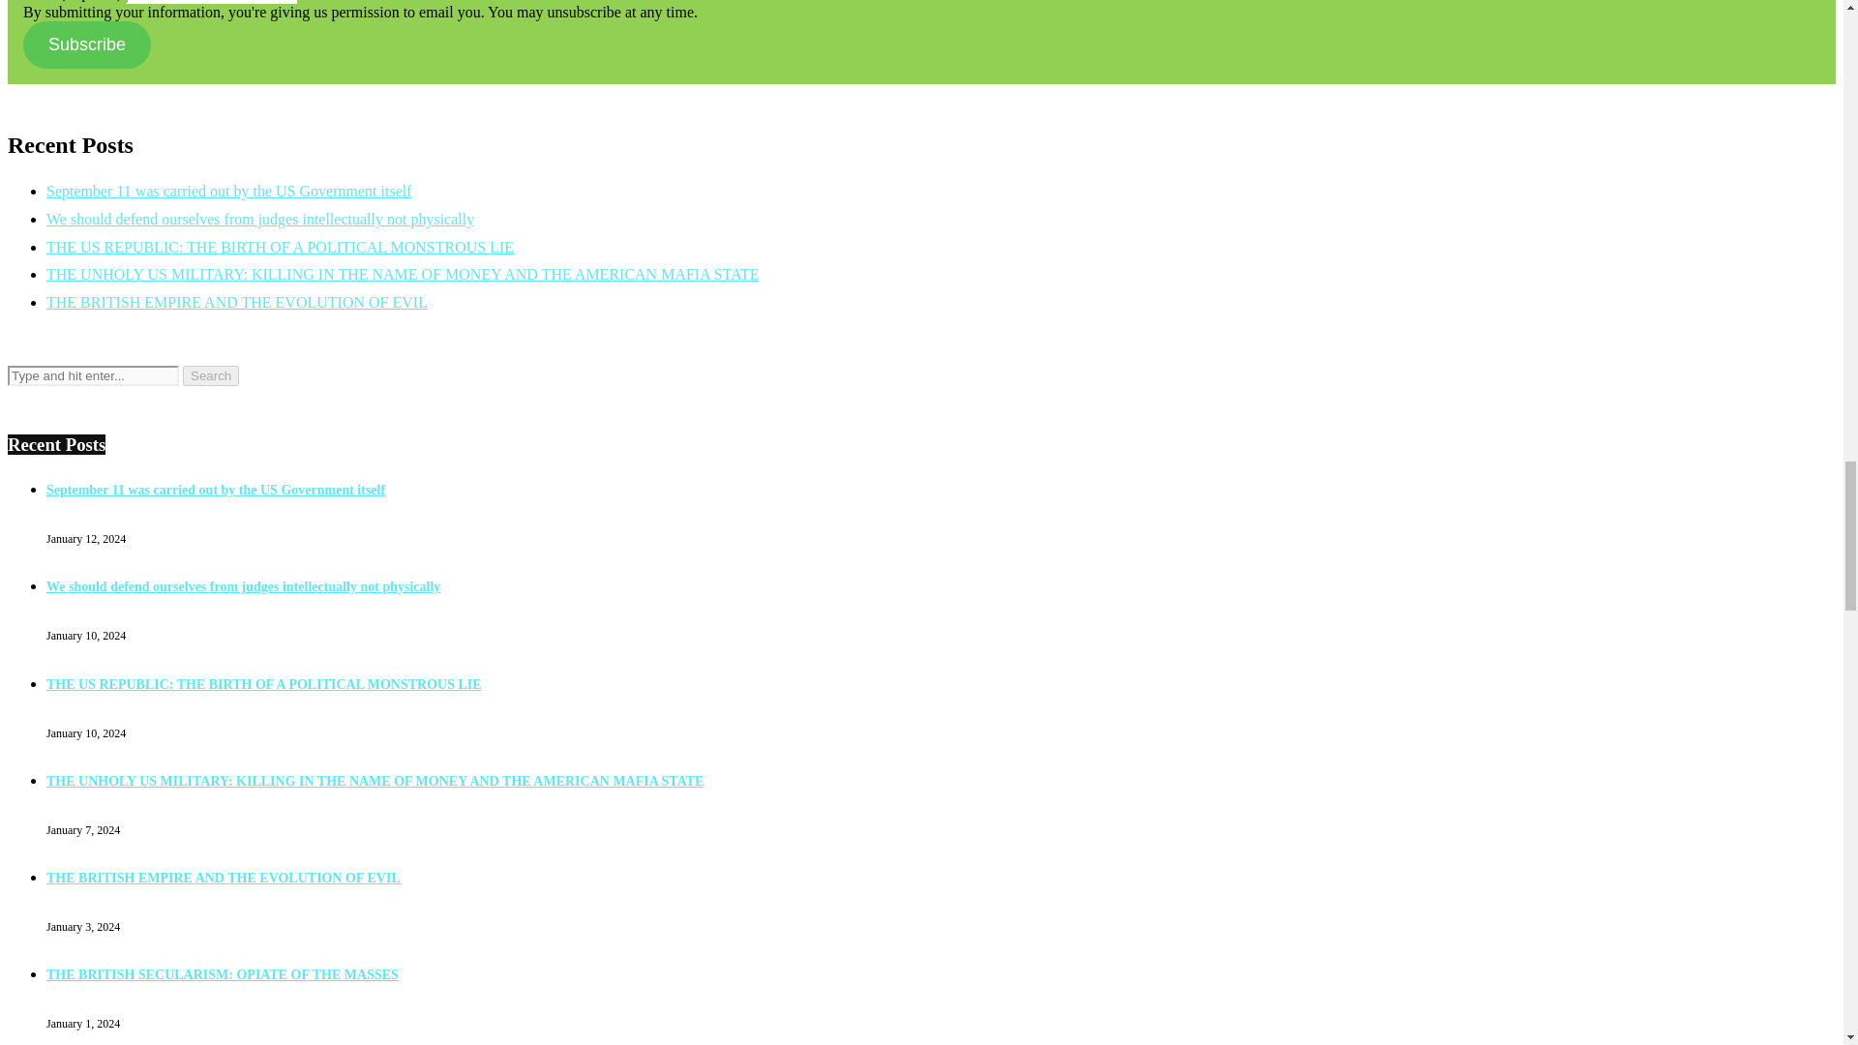  Describe the element at coordinates (211, 375) in the screenshot. I see `Search` at that location.